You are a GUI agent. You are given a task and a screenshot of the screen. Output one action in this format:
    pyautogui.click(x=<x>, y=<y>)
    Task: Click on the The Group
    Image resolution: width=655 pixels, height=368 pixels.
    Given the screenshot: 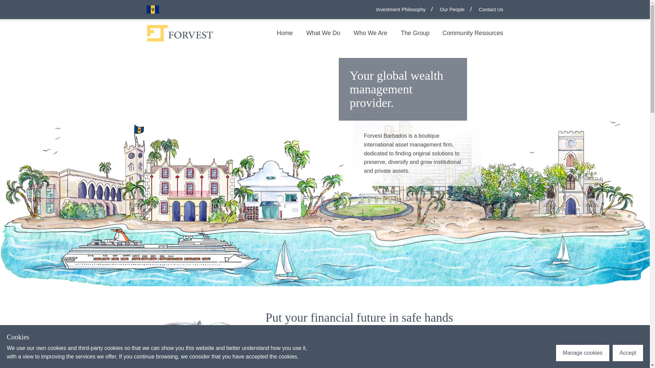 What is the action you would take?
    pyautogui.click(x=415, y=33)
    